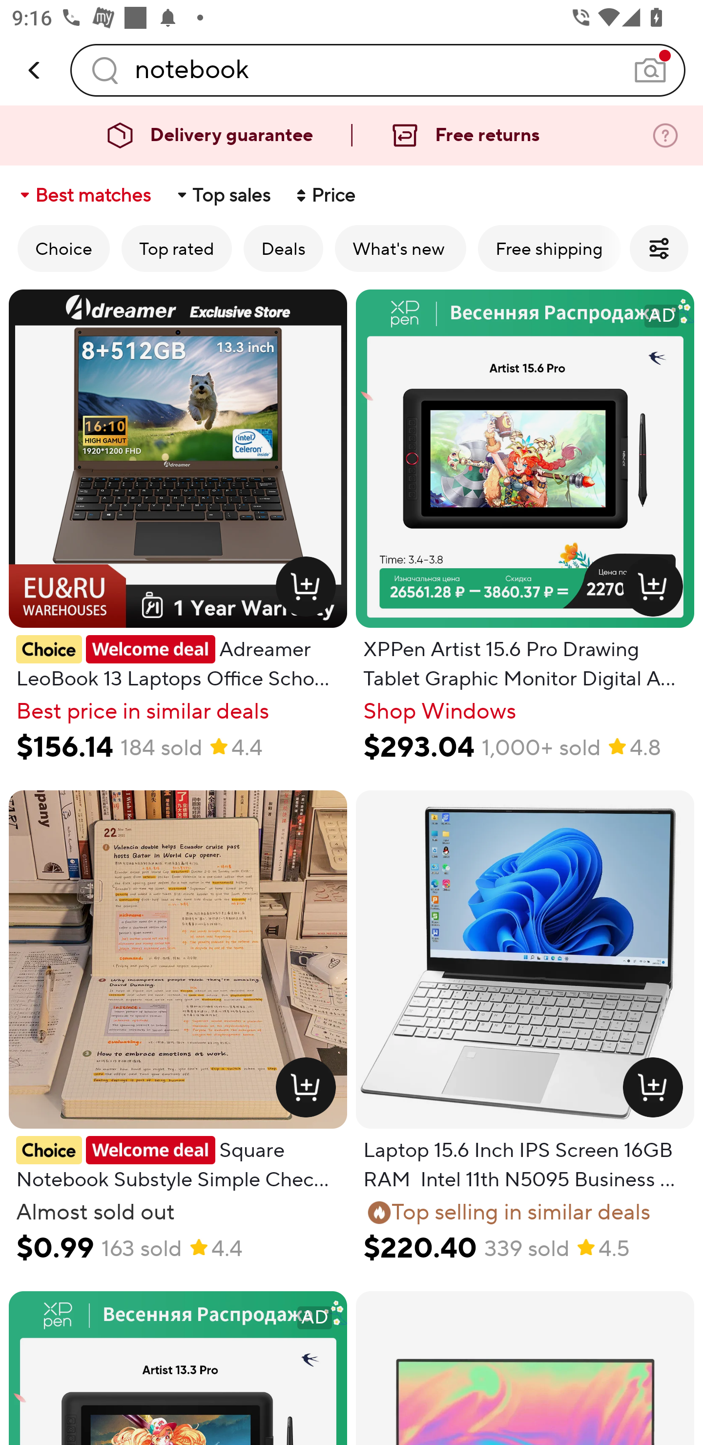 The image size is (703, 1445). I want to click on Price, so click(324, 195).